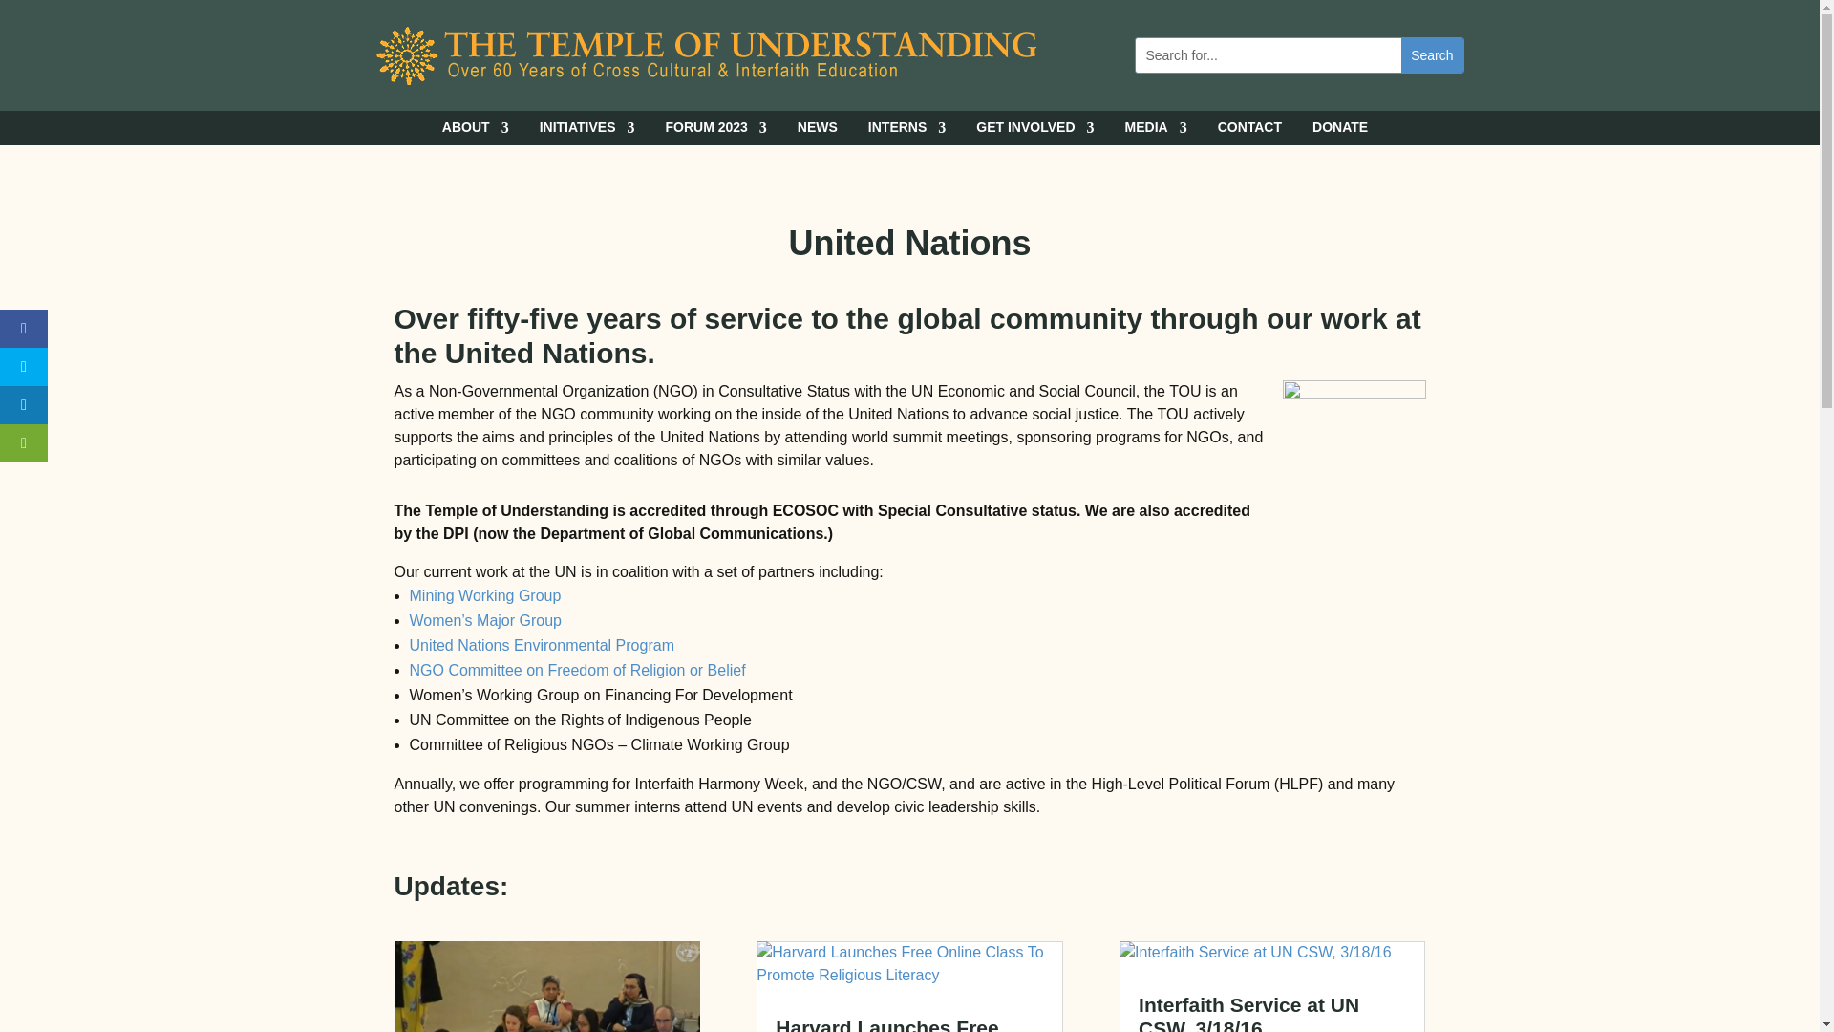  I want to click on INITIATIVES, so click(586, 132).